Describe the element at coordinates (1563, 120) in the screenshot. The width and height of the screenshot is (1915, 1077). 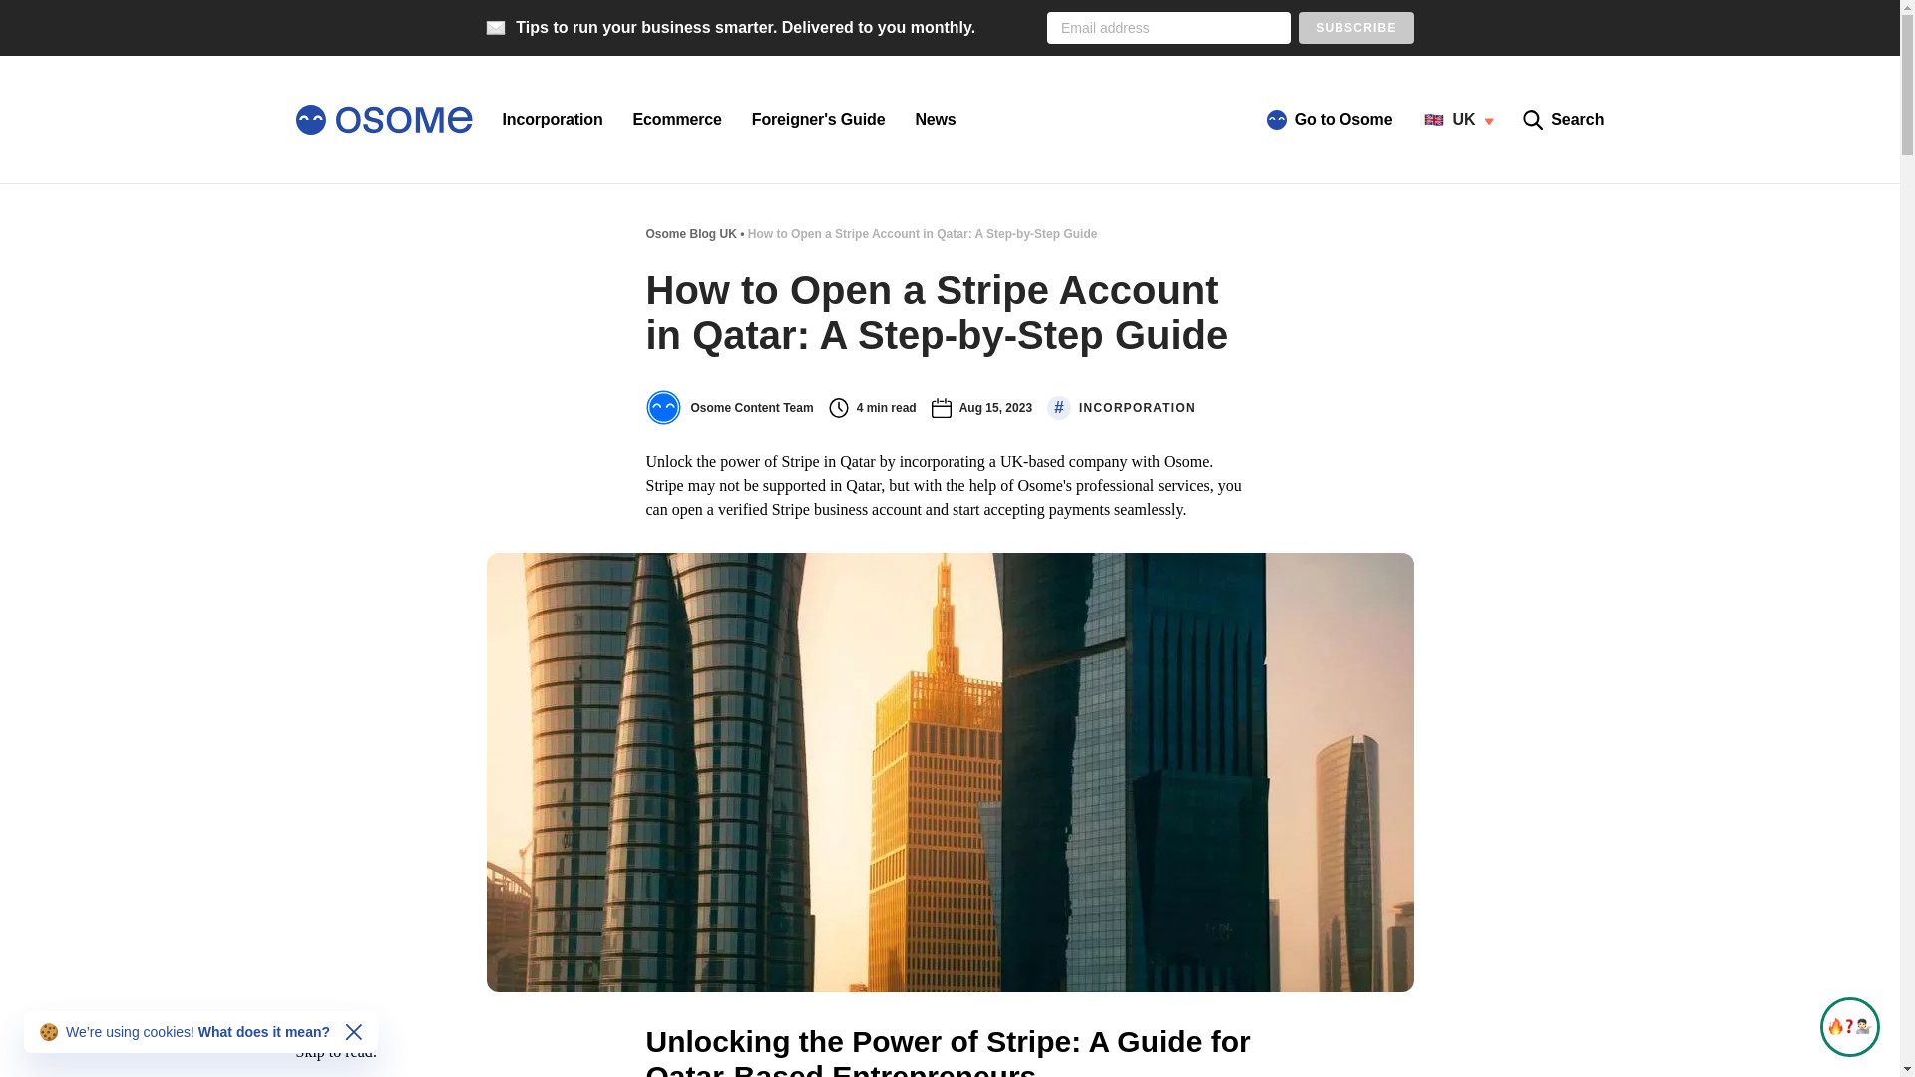
I see `Search` at that location.